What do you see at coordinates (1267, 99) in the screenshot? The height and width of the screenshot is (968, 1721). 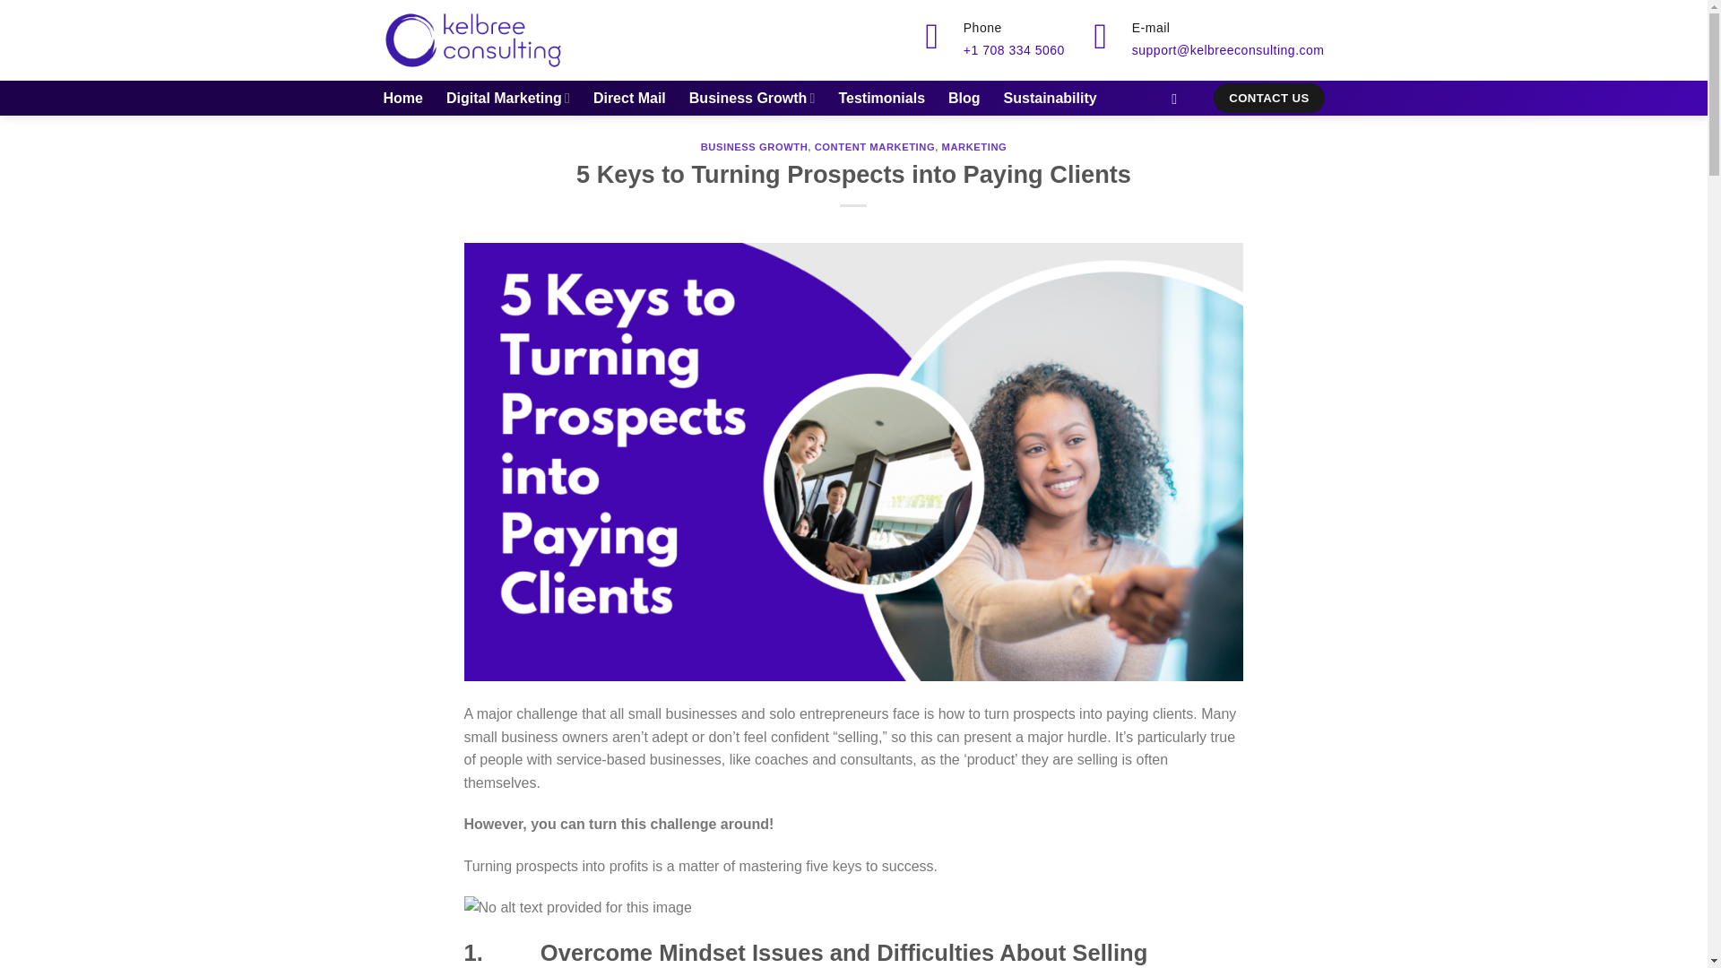 I see `CONTACT US` at bounding box center [1267, 99].